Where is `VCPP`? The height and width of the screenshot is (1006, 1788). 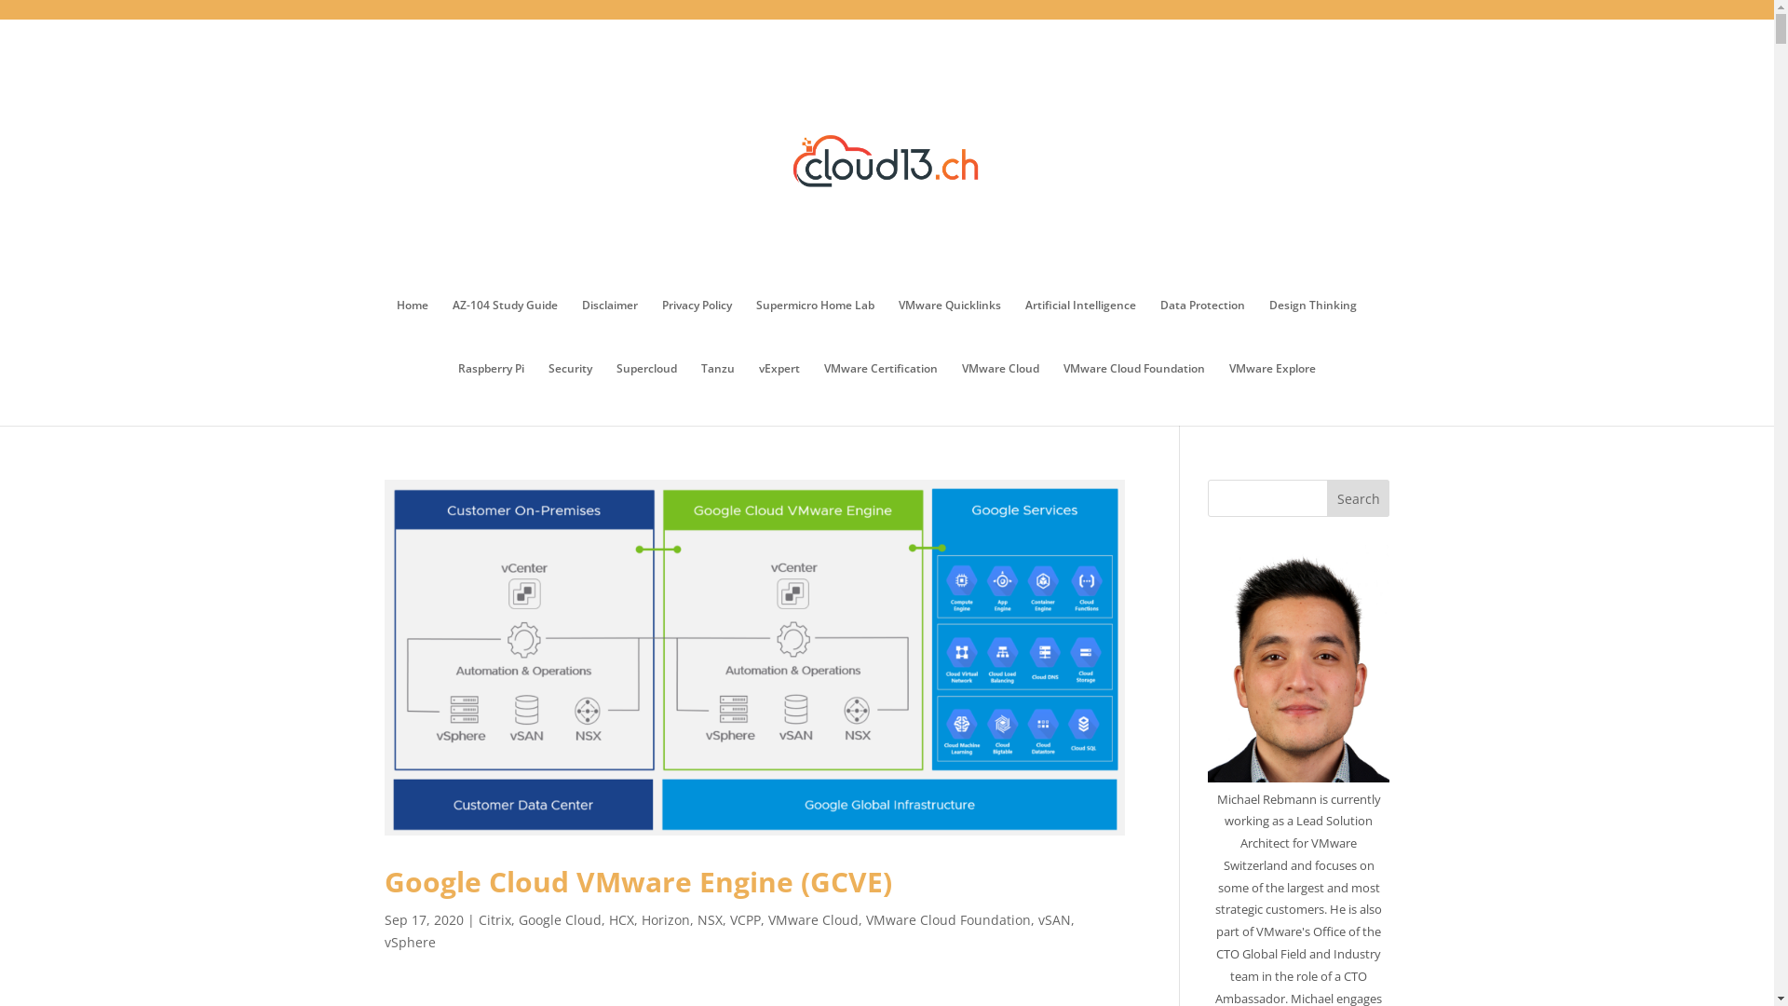
VCPP is located at coordinates (745, 920).